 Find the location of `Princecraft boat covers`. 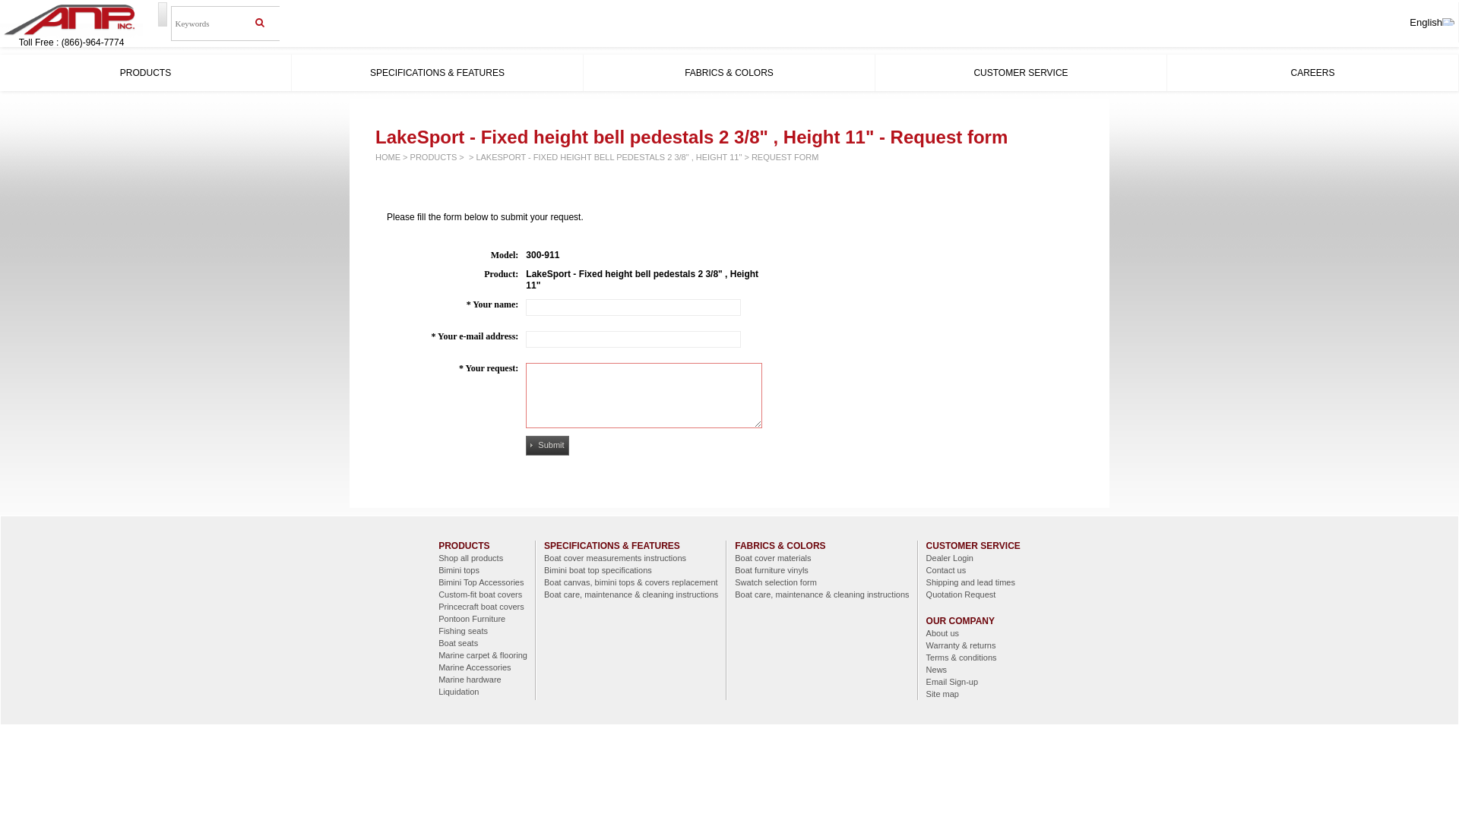

Princecraft boat covers is located at coordinates (483, 607).